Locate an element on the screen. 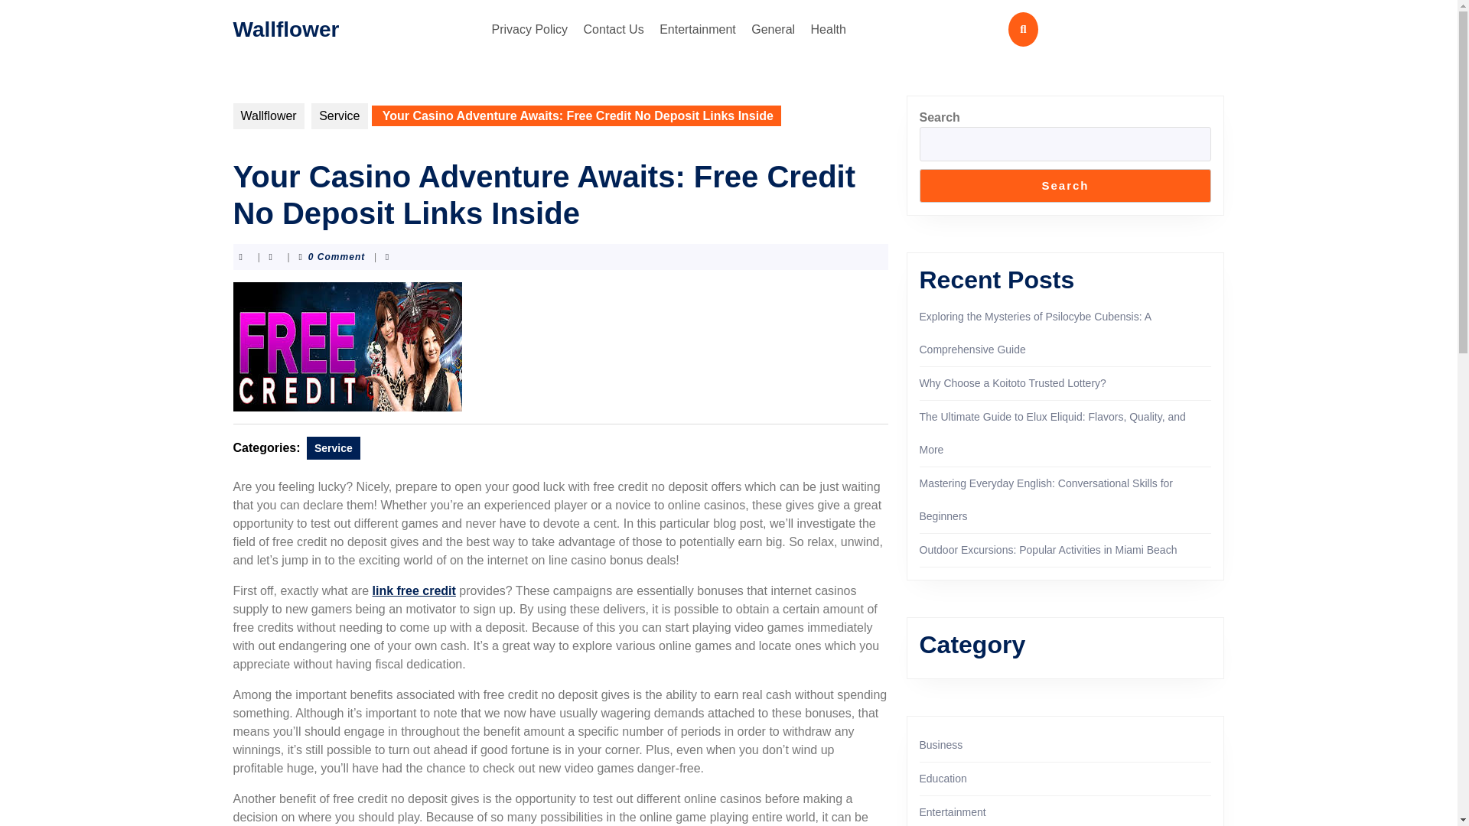  Why Choose a Koitoto Trusted Lottery? is located at coordinates (1012, 382).